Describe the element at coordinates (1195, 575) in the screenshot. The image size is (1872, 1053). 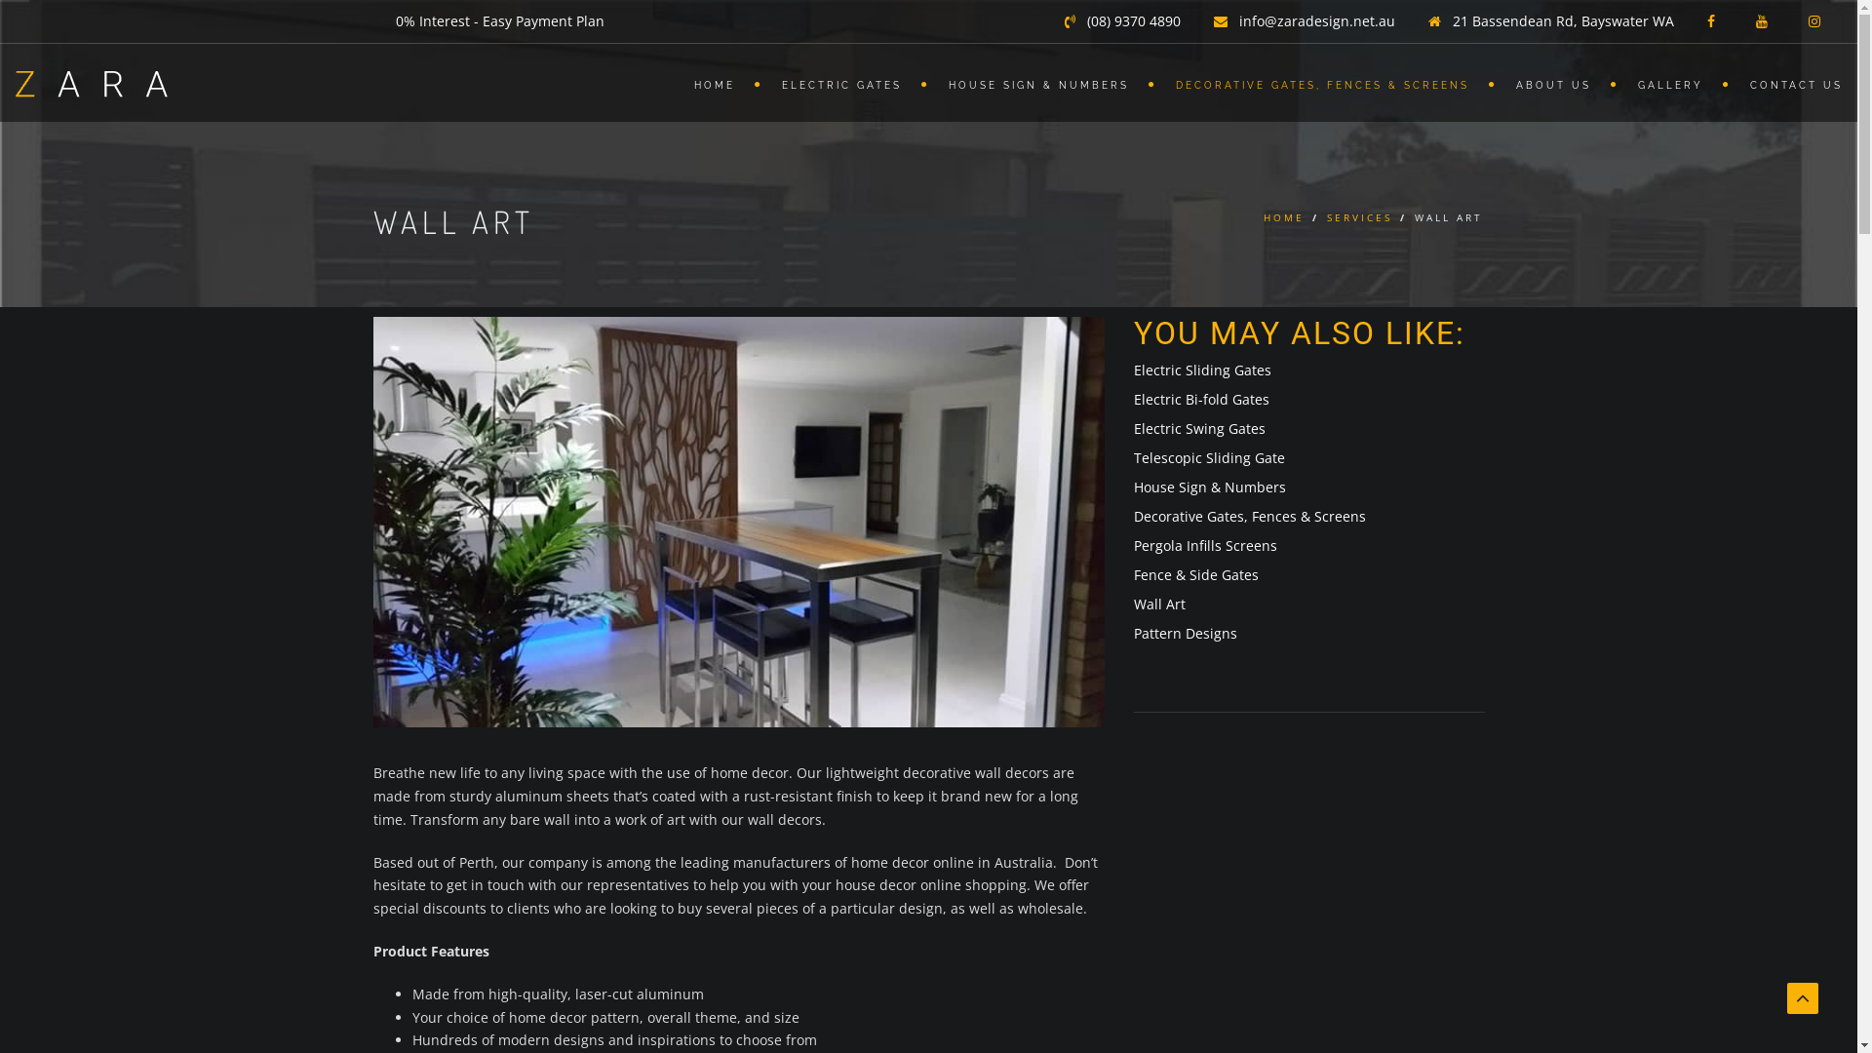
I see `Fence & Side Gates` at that location.